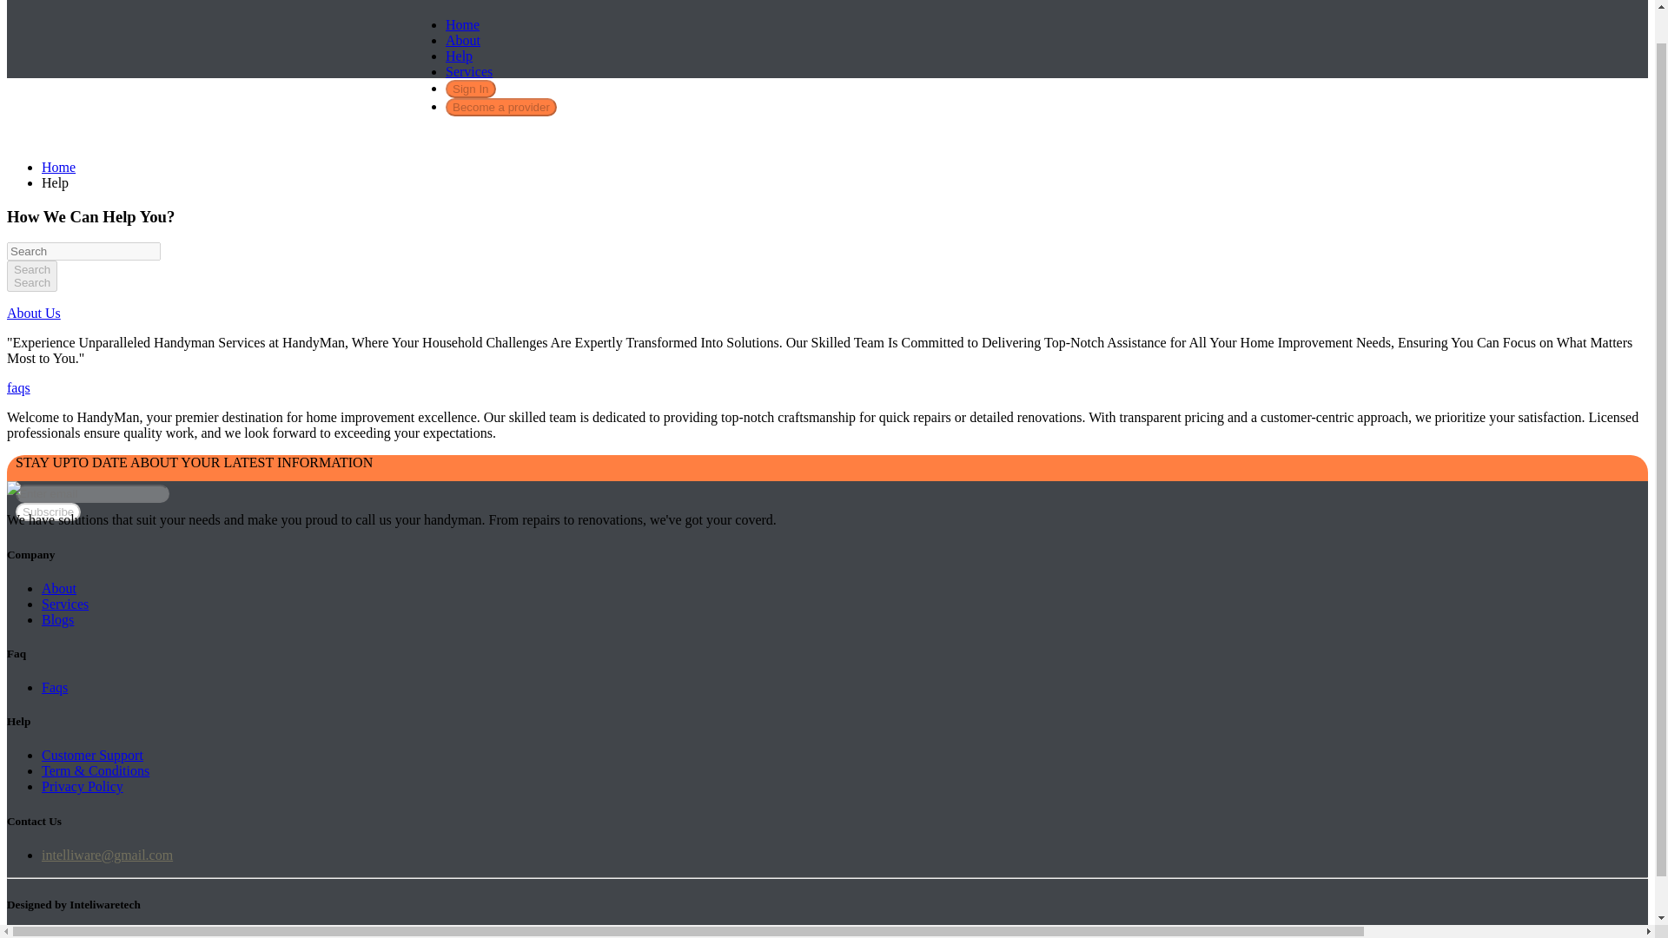 The height and width of the screenshot is (938, 1668). What do you see at coordinates (64, 604) in the screenshot?
I see `About` at bounding box center [64, 604].